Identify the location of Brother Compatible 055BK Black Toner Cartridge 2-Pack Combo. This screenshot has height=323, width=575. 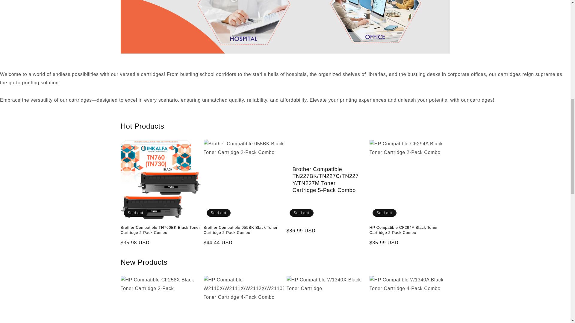
(244, 230).